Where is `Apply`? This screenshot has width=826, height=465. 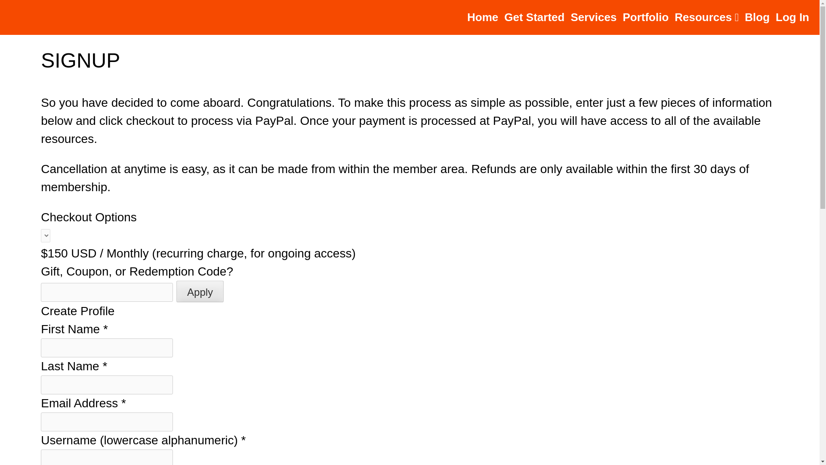 Apply is located at coordinates (200, 291).